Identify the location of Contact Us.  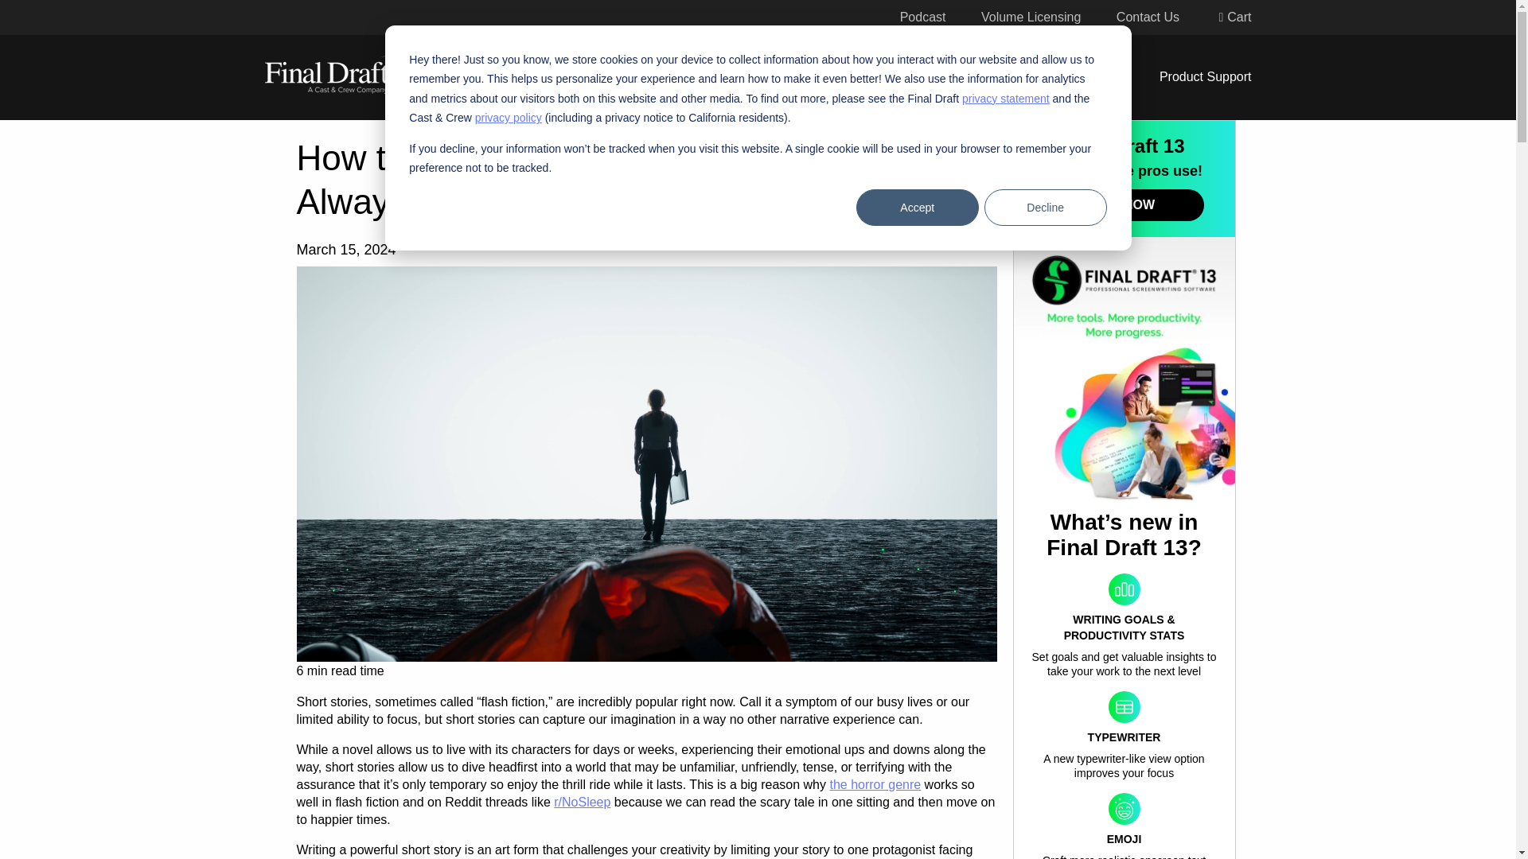
(1148, 17).